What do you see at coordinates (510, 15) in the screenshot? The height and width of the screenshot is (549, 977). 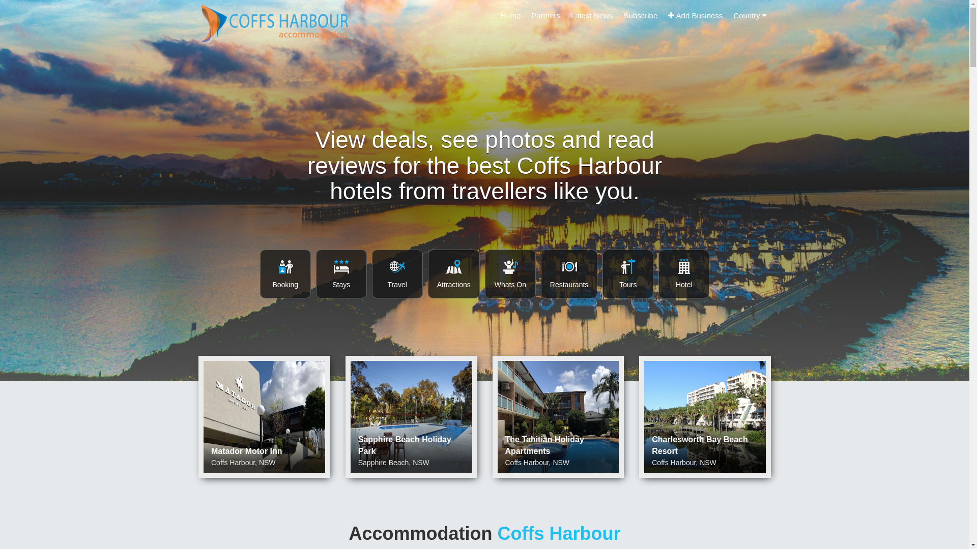 I see `Home` at bounding box center [510, 15].